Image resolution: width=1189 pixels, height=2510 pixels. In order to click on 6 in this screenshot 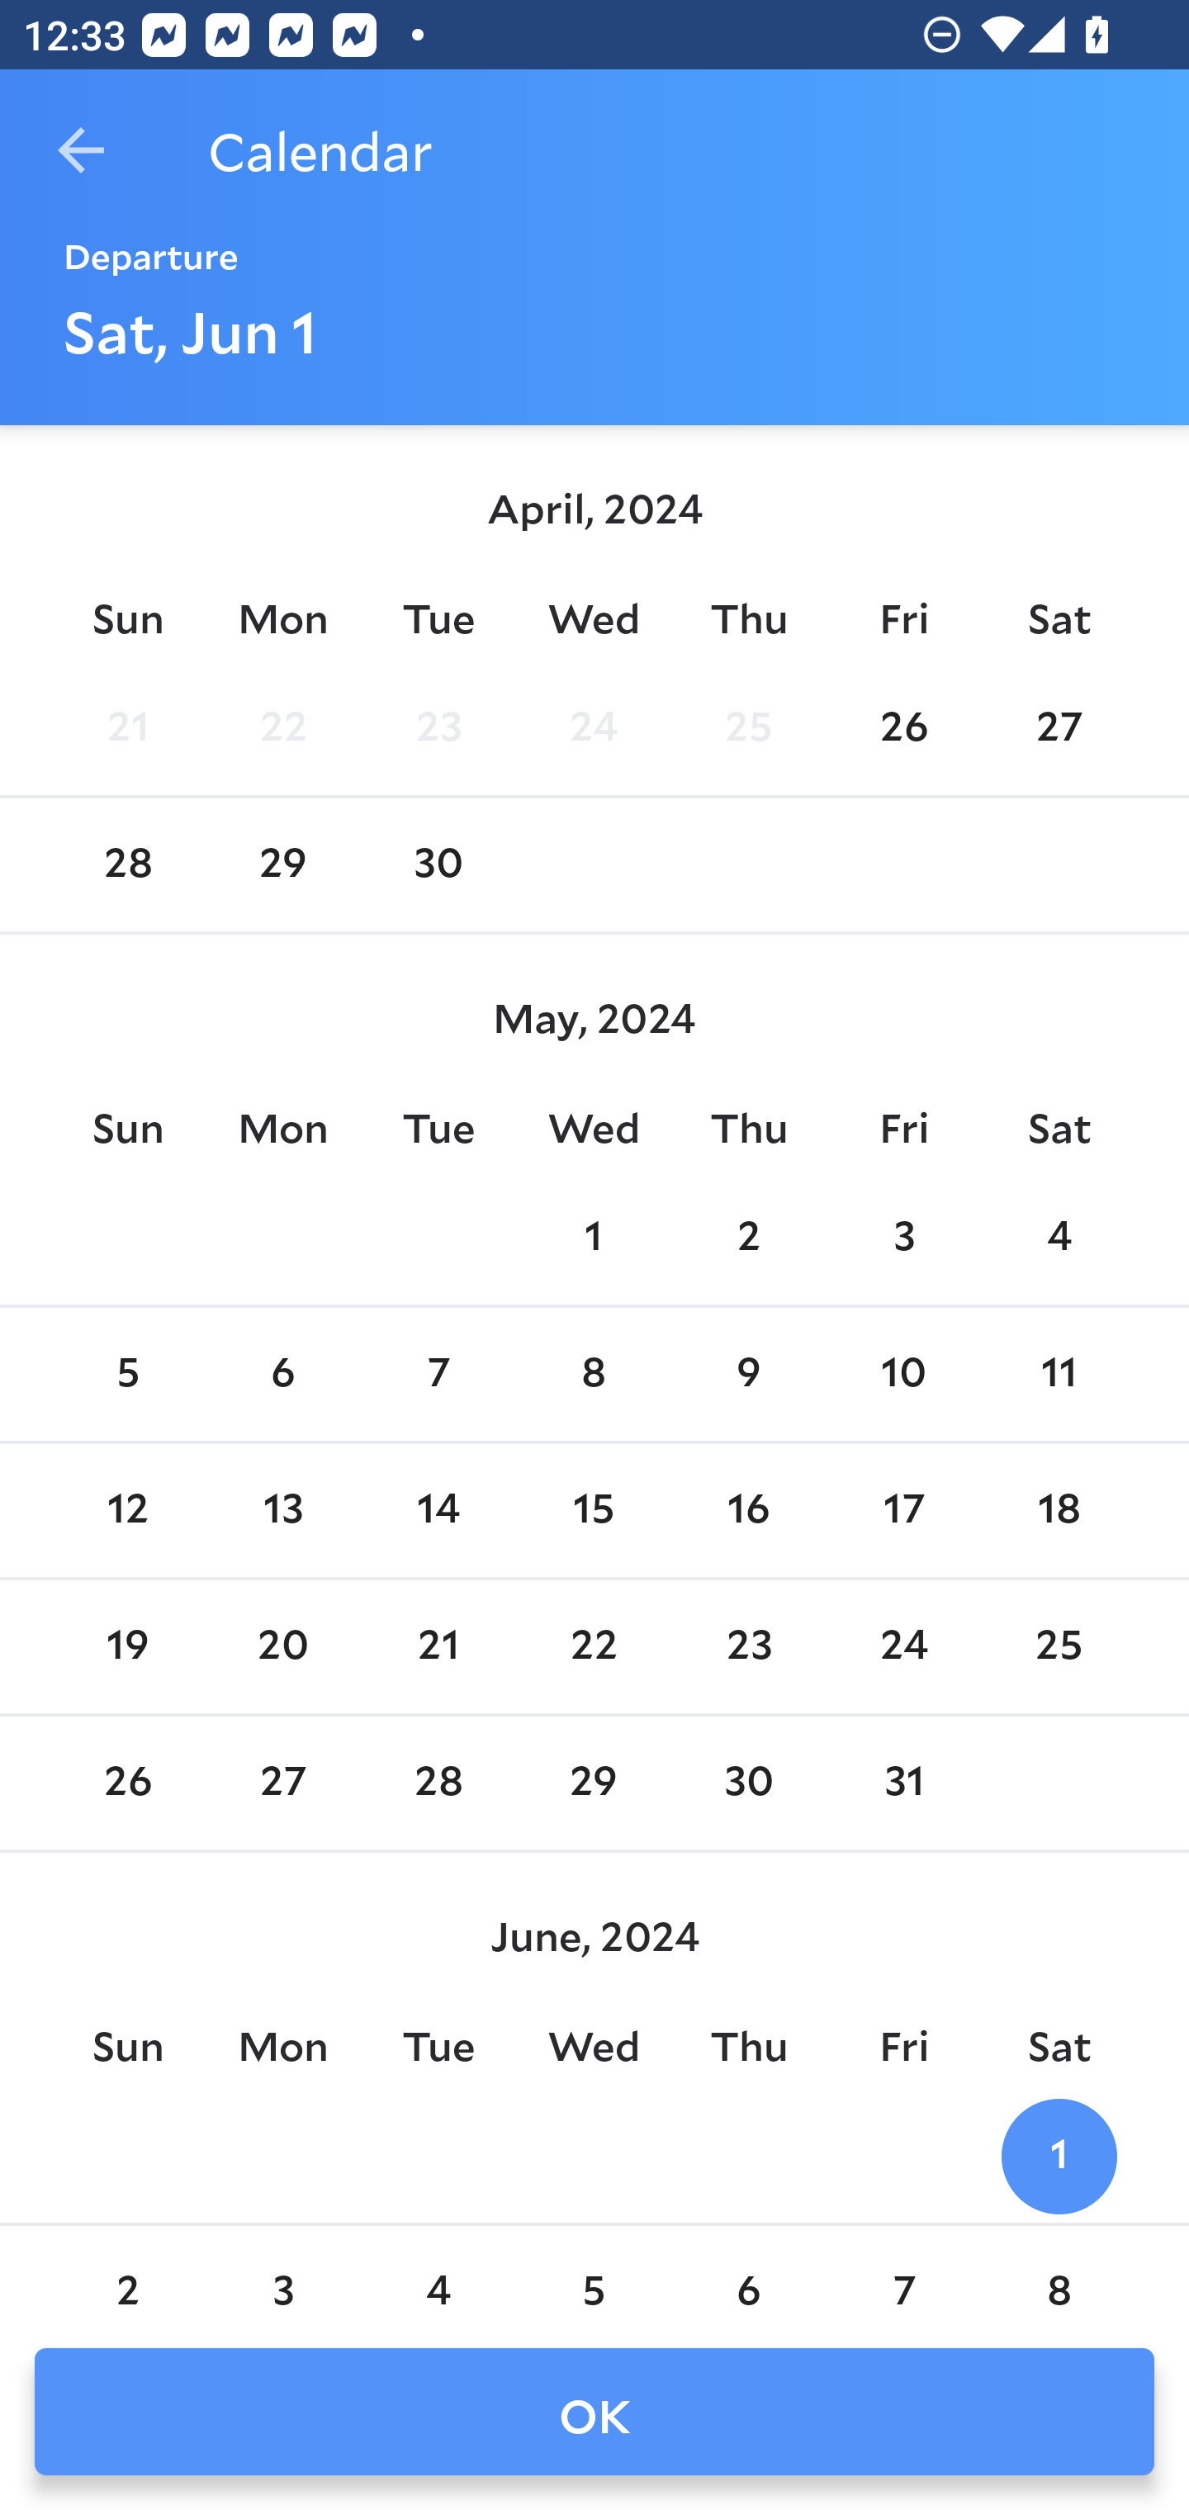, I will do `click(748, 2274)`.